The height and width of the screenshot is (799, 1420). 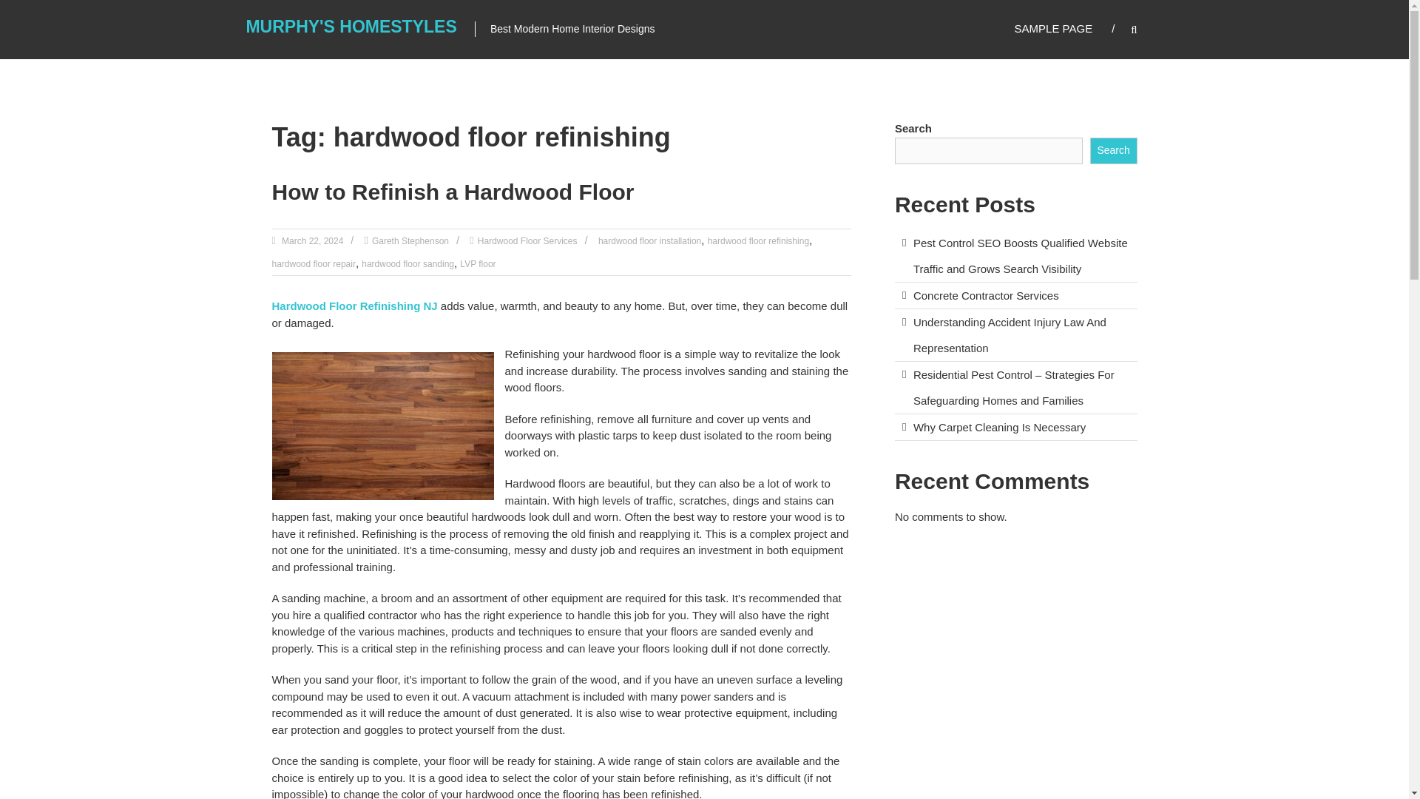 What do you see at coordinates (453, 192) in the screenshot?
I see `How to Refinish a Hardwood Floor` at bounding box center [453, 192].